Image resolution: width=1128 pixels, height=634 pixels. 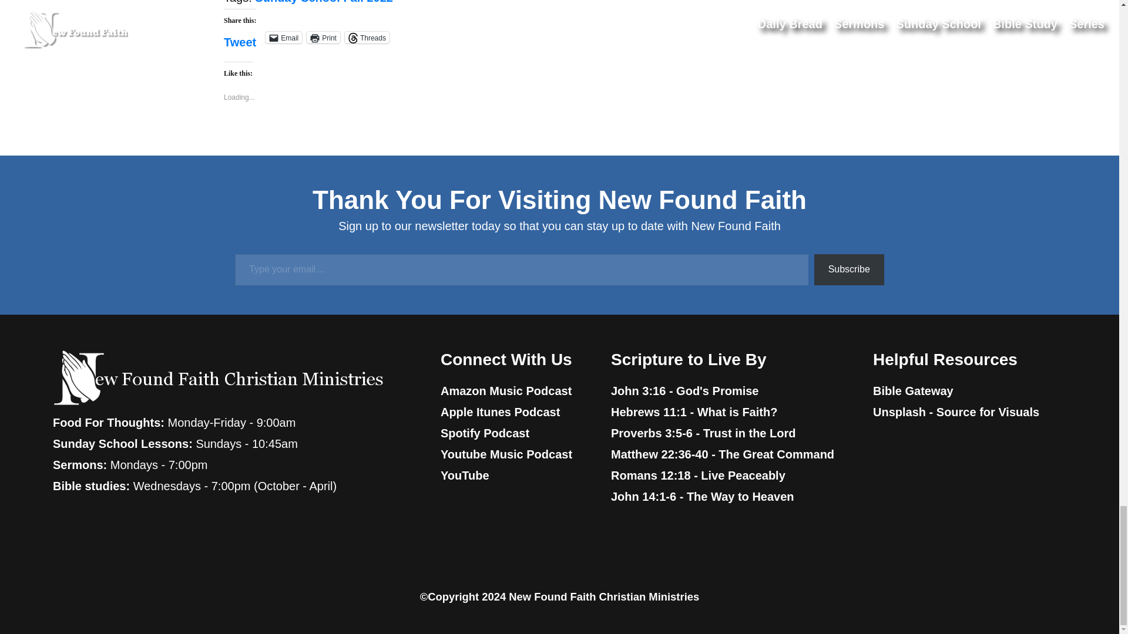 What do you see at coordinates (698, 475) in the screenshot?
I see `Romans 12:18 - Live Peaceably` at bounding box center [698, 475].